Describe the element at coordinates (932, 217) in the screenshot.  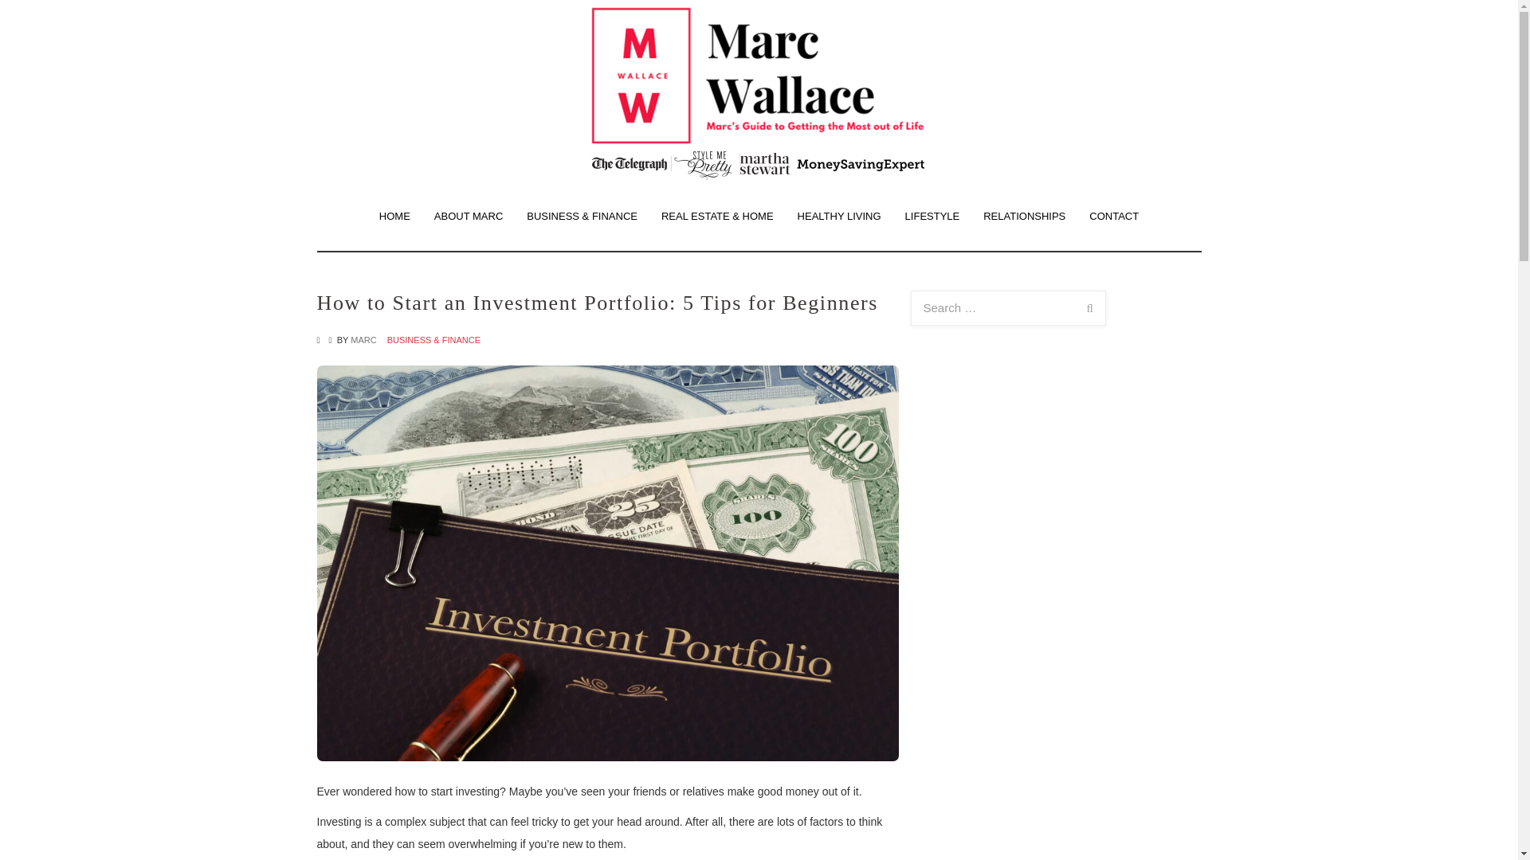
I see `LIFESTYLE` at that location.